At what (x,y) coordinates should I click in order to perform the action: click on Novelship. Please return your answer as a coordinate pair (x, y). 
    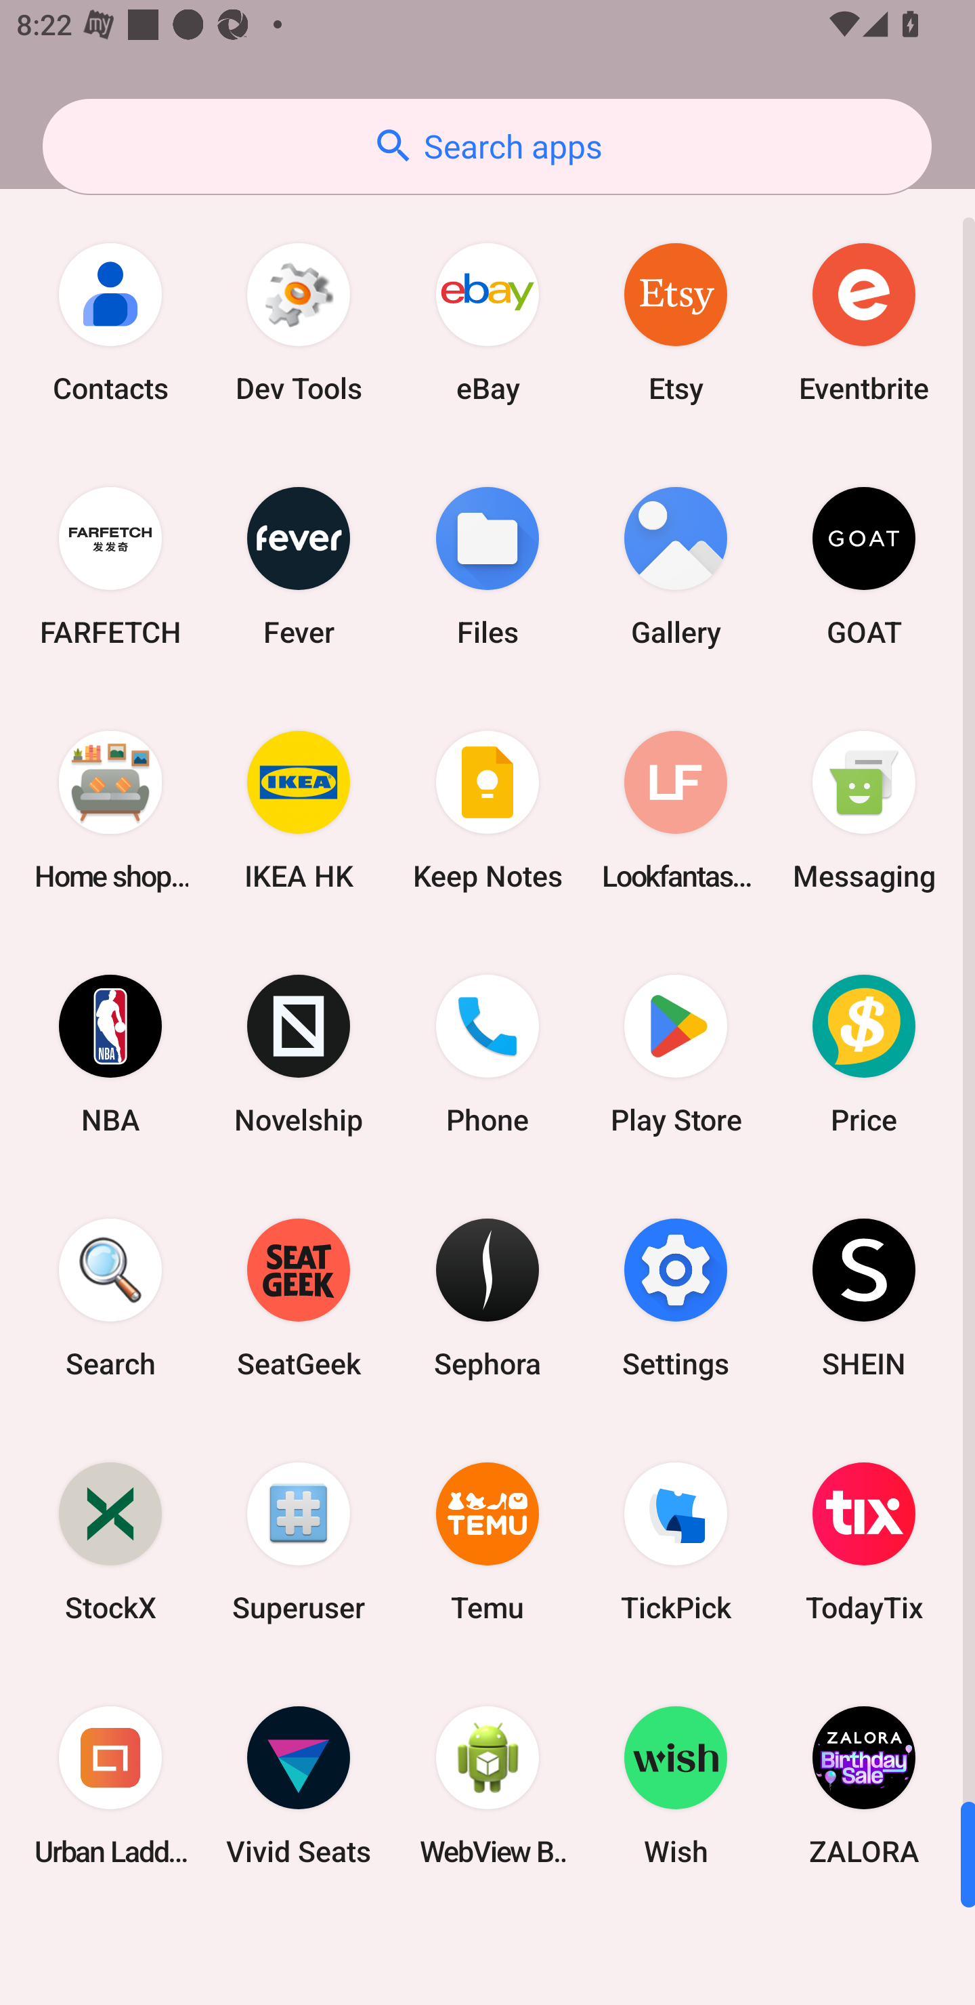
    Looking at the image, I should click on (299, 1053).